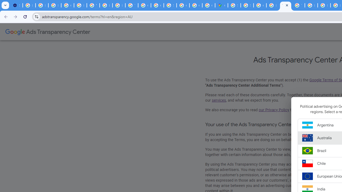  What do you see at coordinates (29, 5) in the screenshot?
I see `Delete photos & videos - Computer - Google Photos Help` at bounding box center [29, 5].